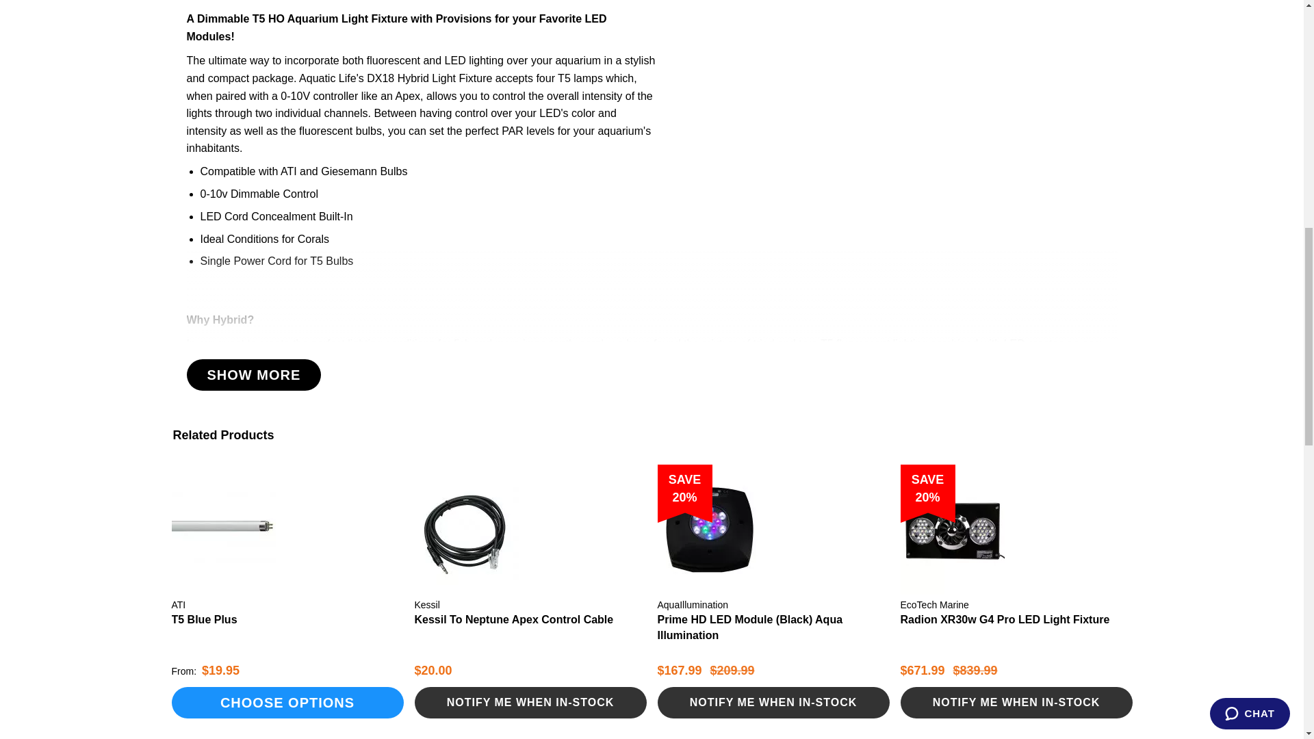  What do you see at coordinates (514, 619) in the screenshot?
I see `Kessil to Neptune Apex Control Cable` at bounding box center [514, 619].